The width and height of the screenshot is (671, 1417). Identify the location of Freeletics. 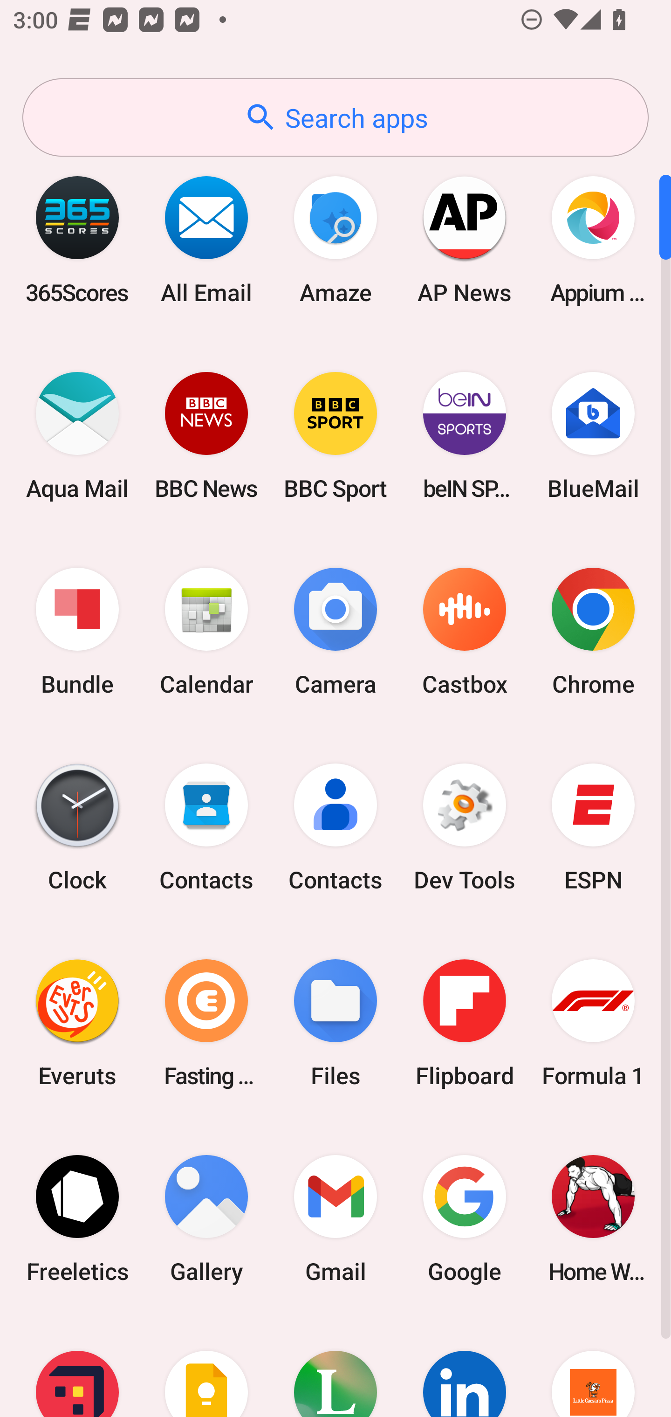
(77, 1218).